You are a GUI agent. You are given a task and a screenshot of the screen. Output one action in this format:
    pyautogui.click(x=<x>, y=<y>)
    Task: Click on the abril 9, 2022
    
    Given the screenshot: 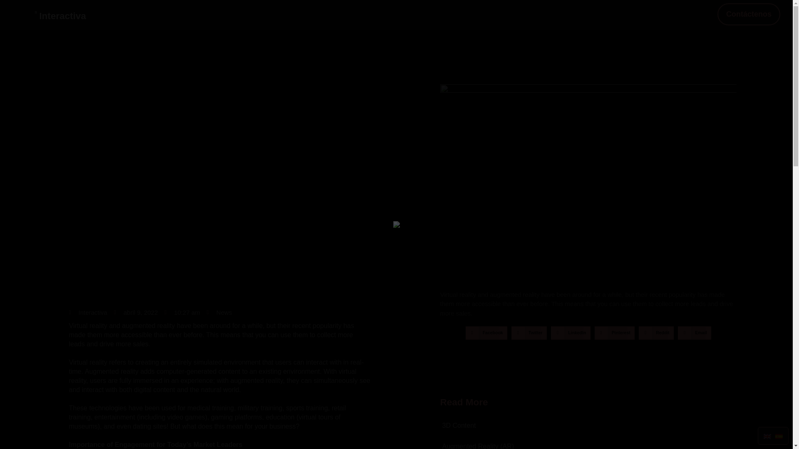 What is the action you would take?
    pyautogui.click(x=136, y=313)
    